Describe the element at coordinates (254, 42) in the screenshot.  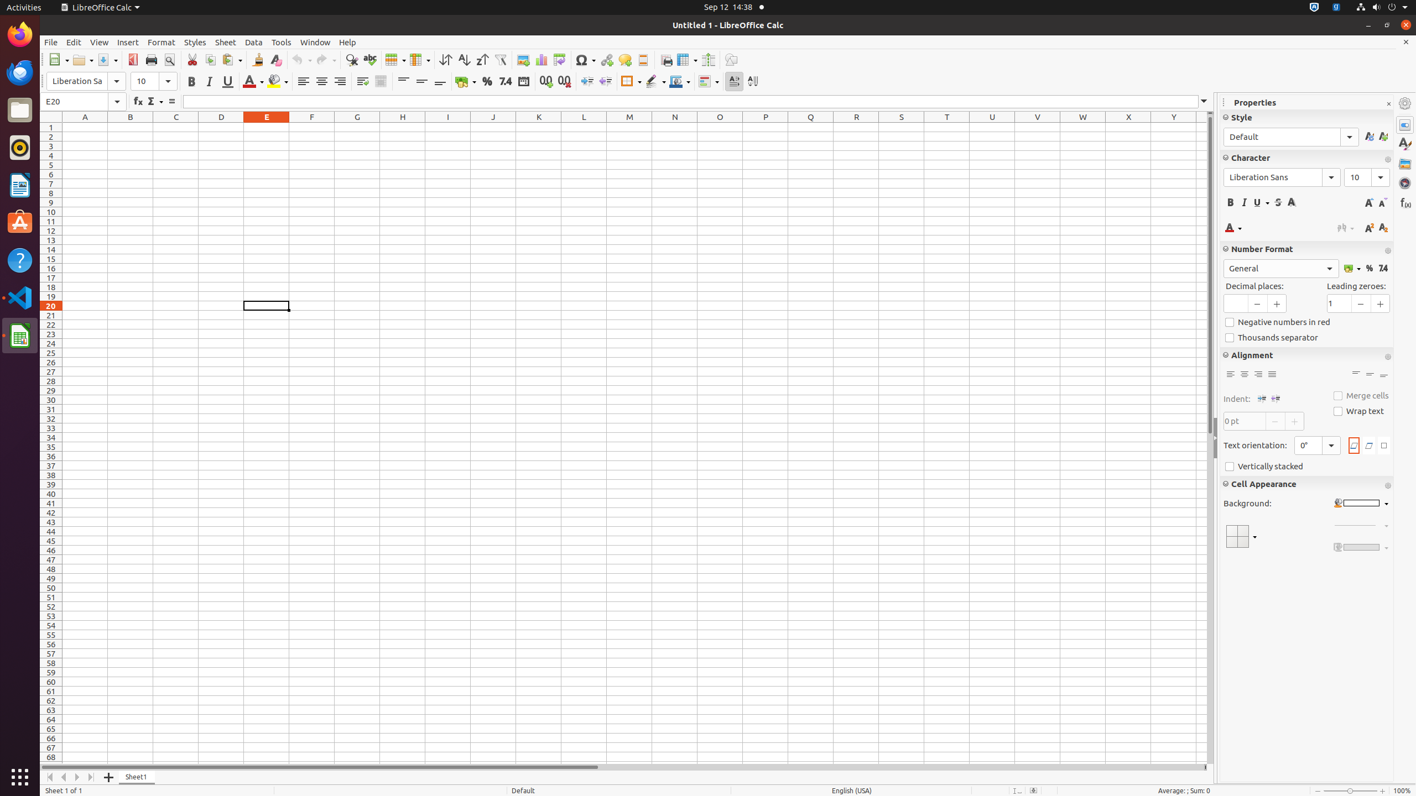
I see `Data` at that location.